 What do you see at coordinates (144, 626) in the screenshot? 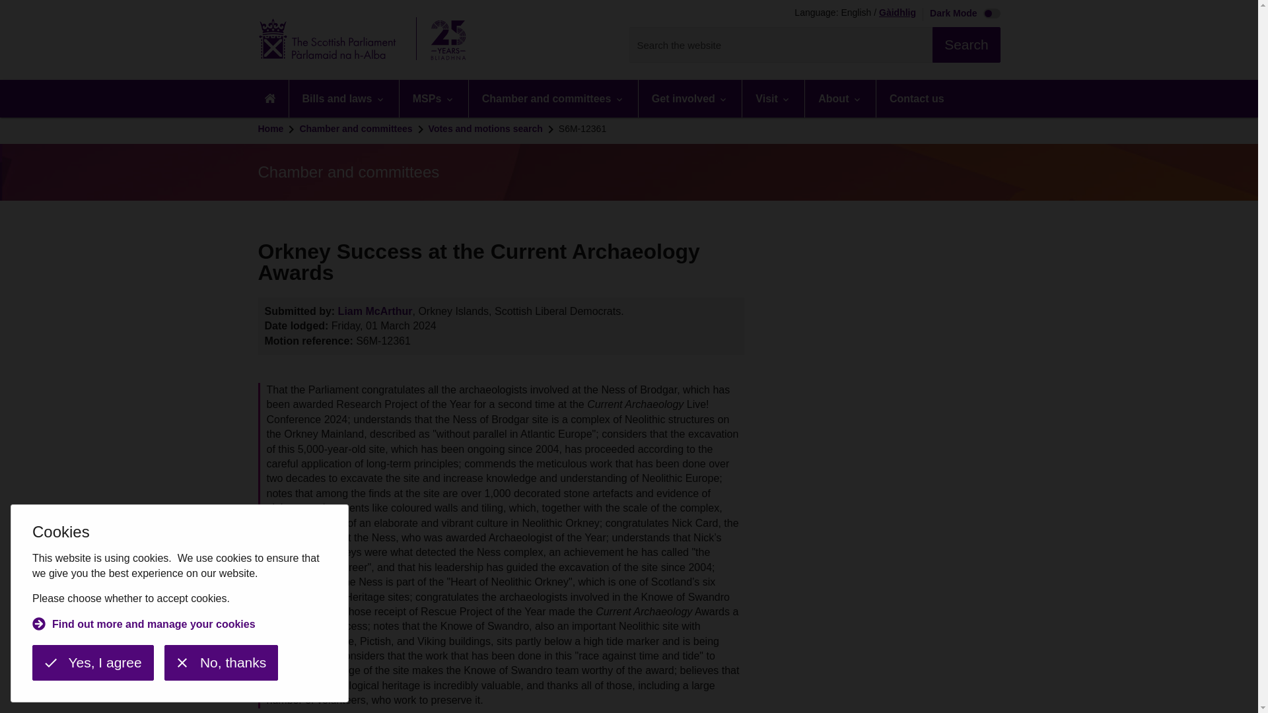
I see `Find out more and manage your cookies` at bounding box center [144, 626].